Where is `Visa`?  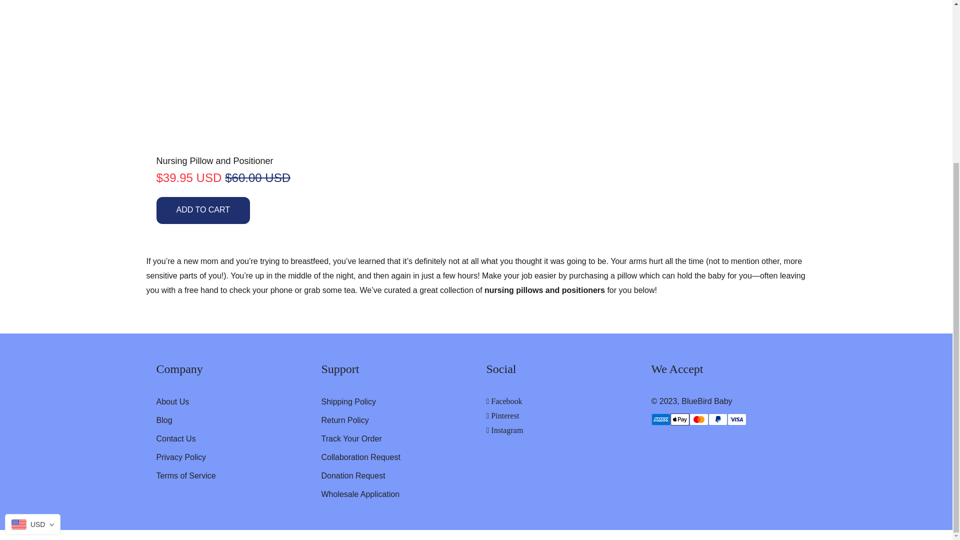
Visa is located at coordinates (736, 419).